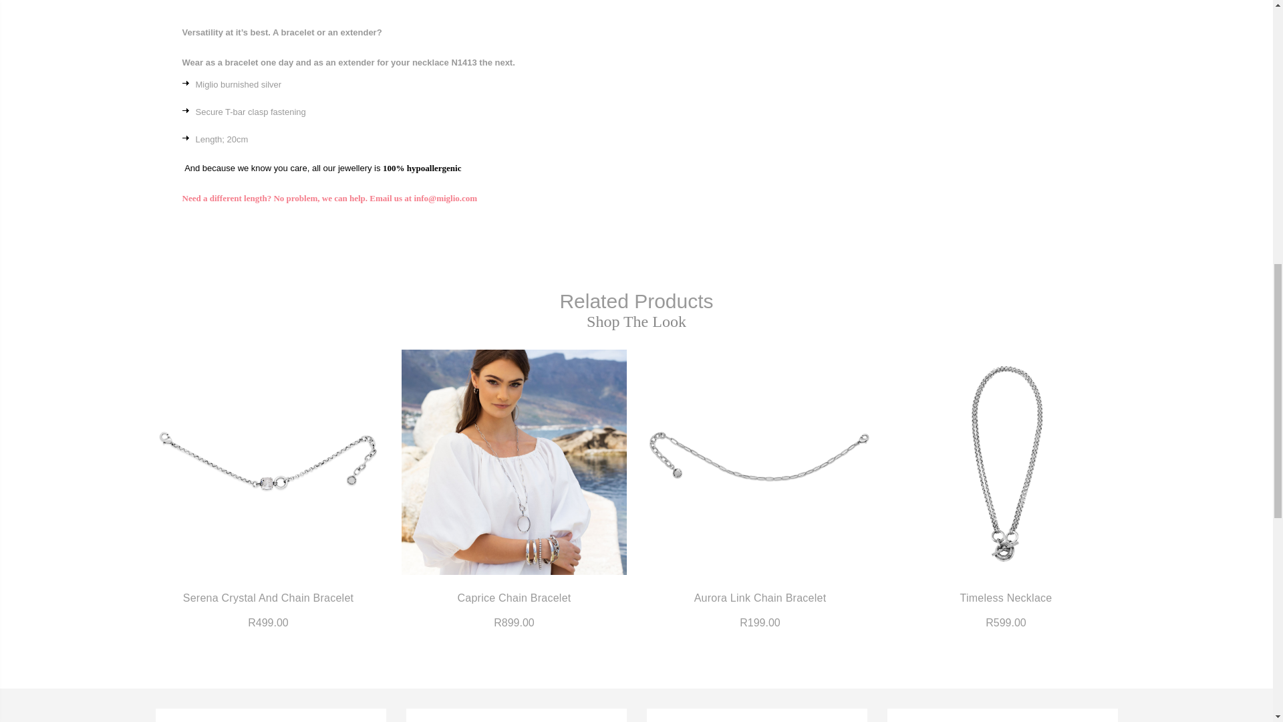 The height and width of the screenshot is (722, 1283). I want to click on Timeless Necklace   , so click(1006, 461).